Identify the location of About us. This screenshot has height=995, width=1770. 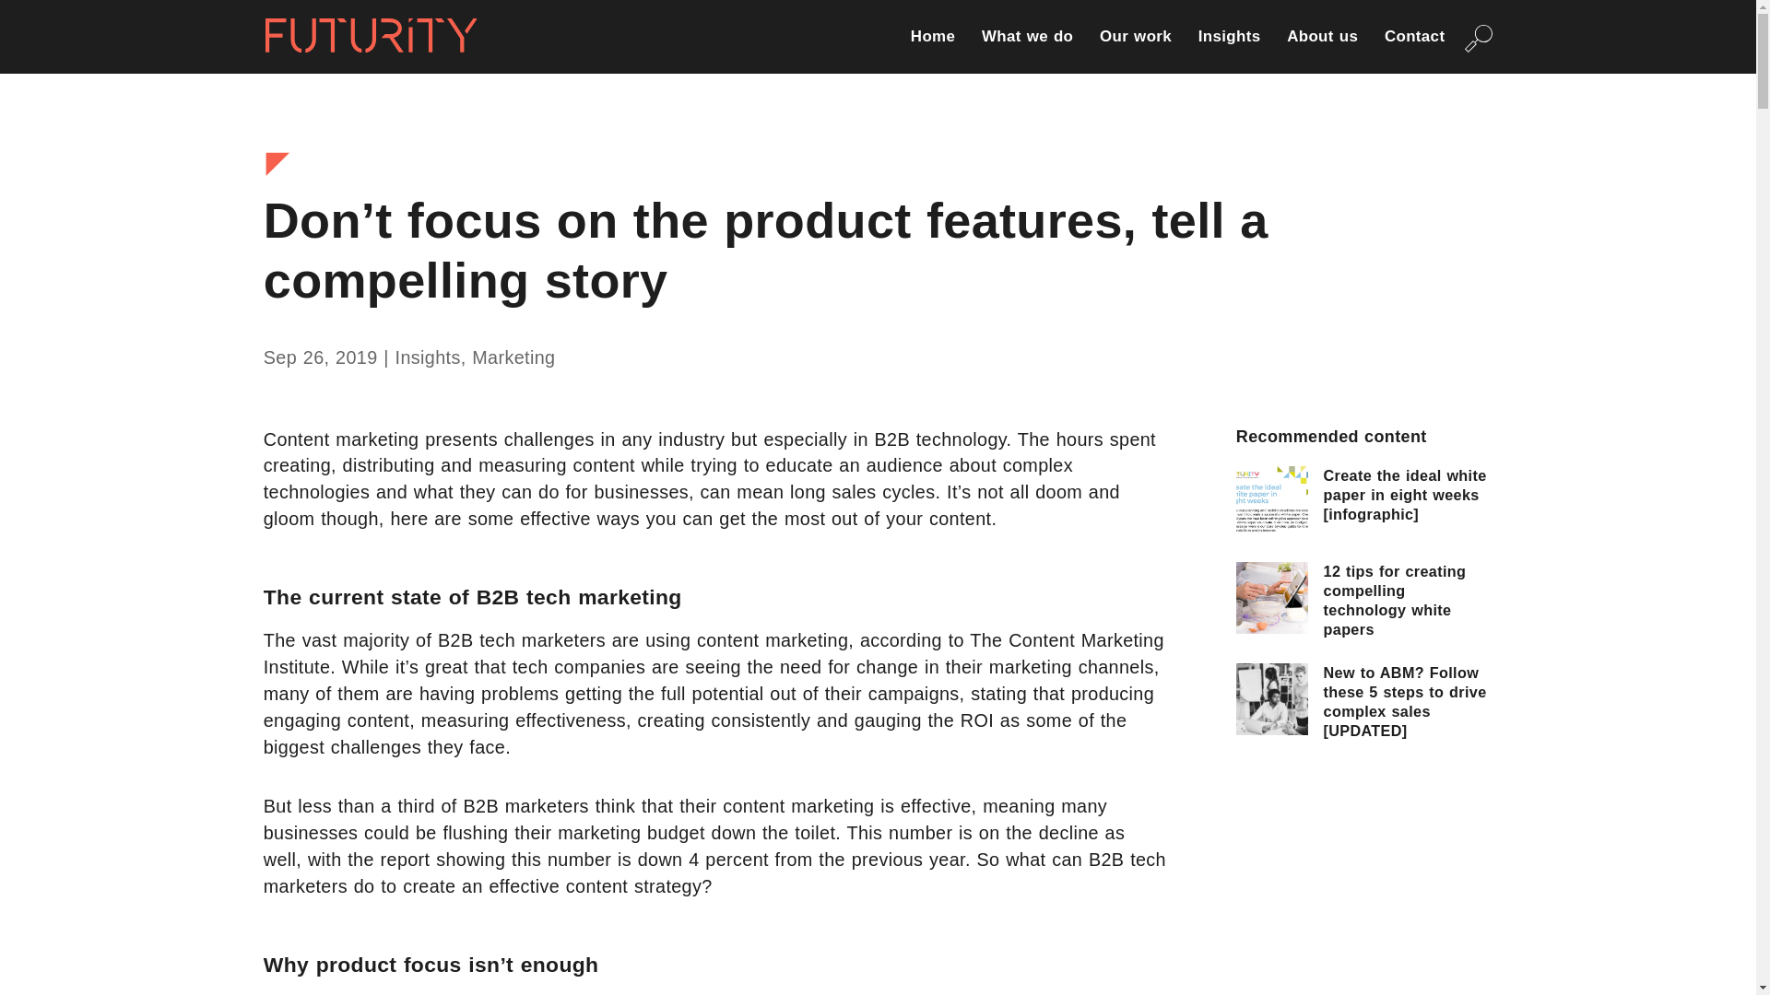
(1322, 52).